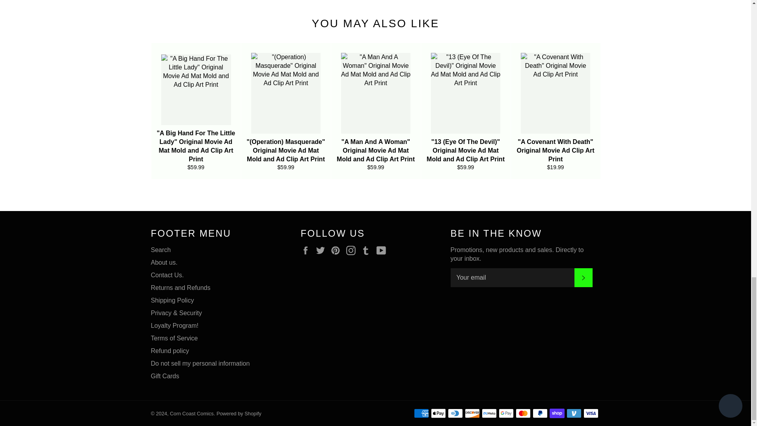  I want to click on Corn Coast Comics on YouTube, so click(383, 250).